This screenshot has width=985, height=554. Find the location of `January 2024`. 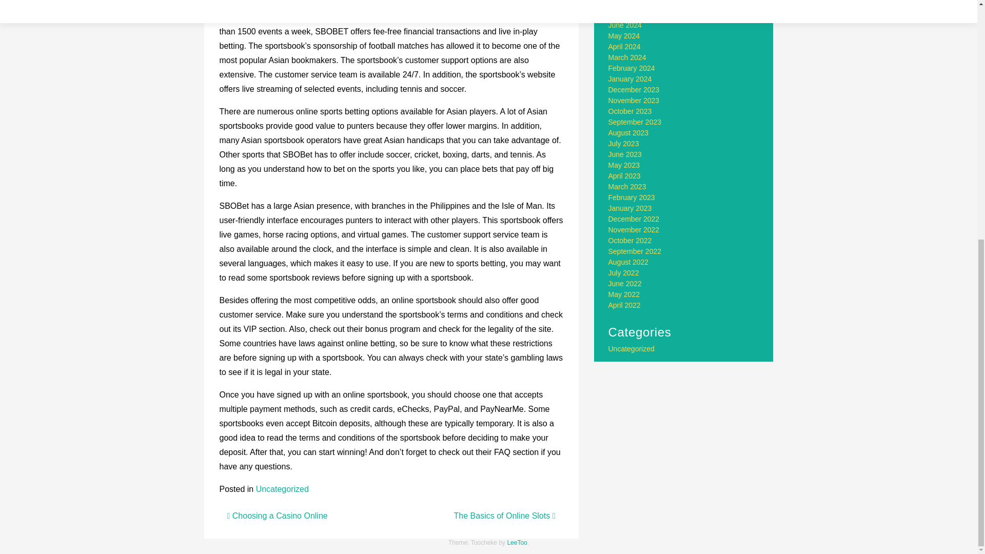

January 2024 is located at coordinates (630, 79).